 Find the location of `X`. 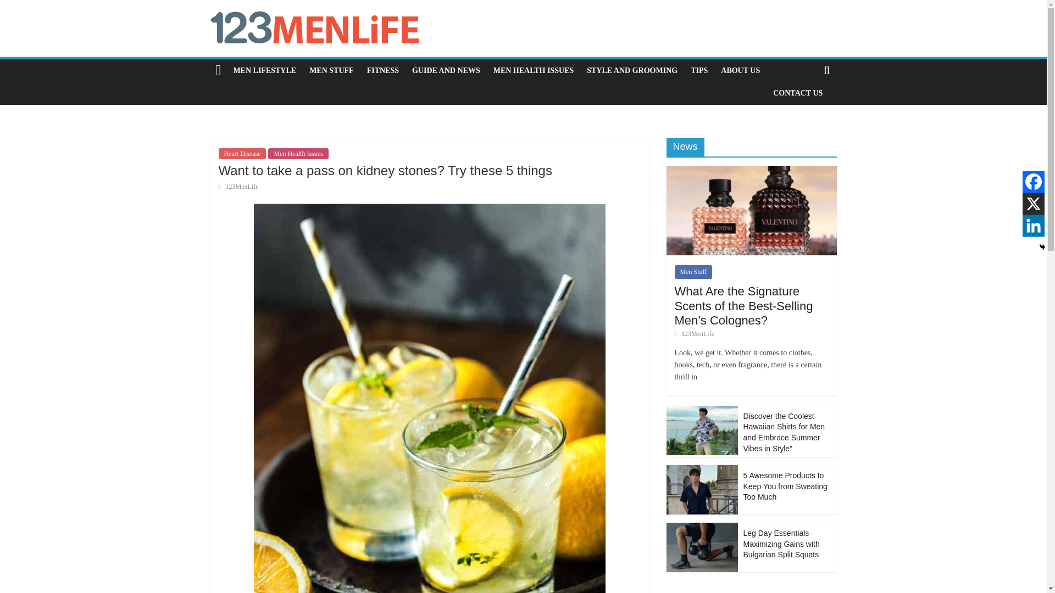

X is located at coordinates (1033, 203).